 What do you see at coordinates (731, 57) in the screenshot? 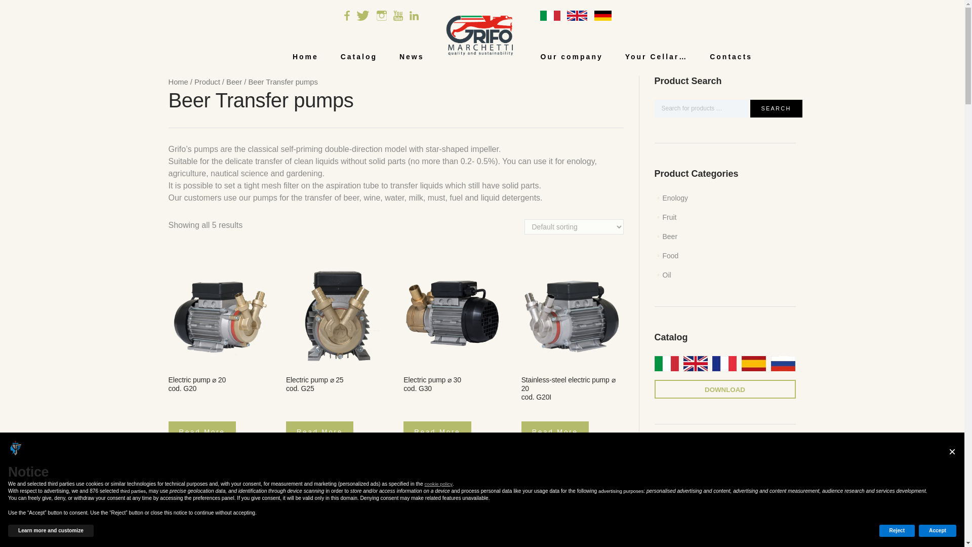
I see `Contacts` at bounding box center [731, 57].